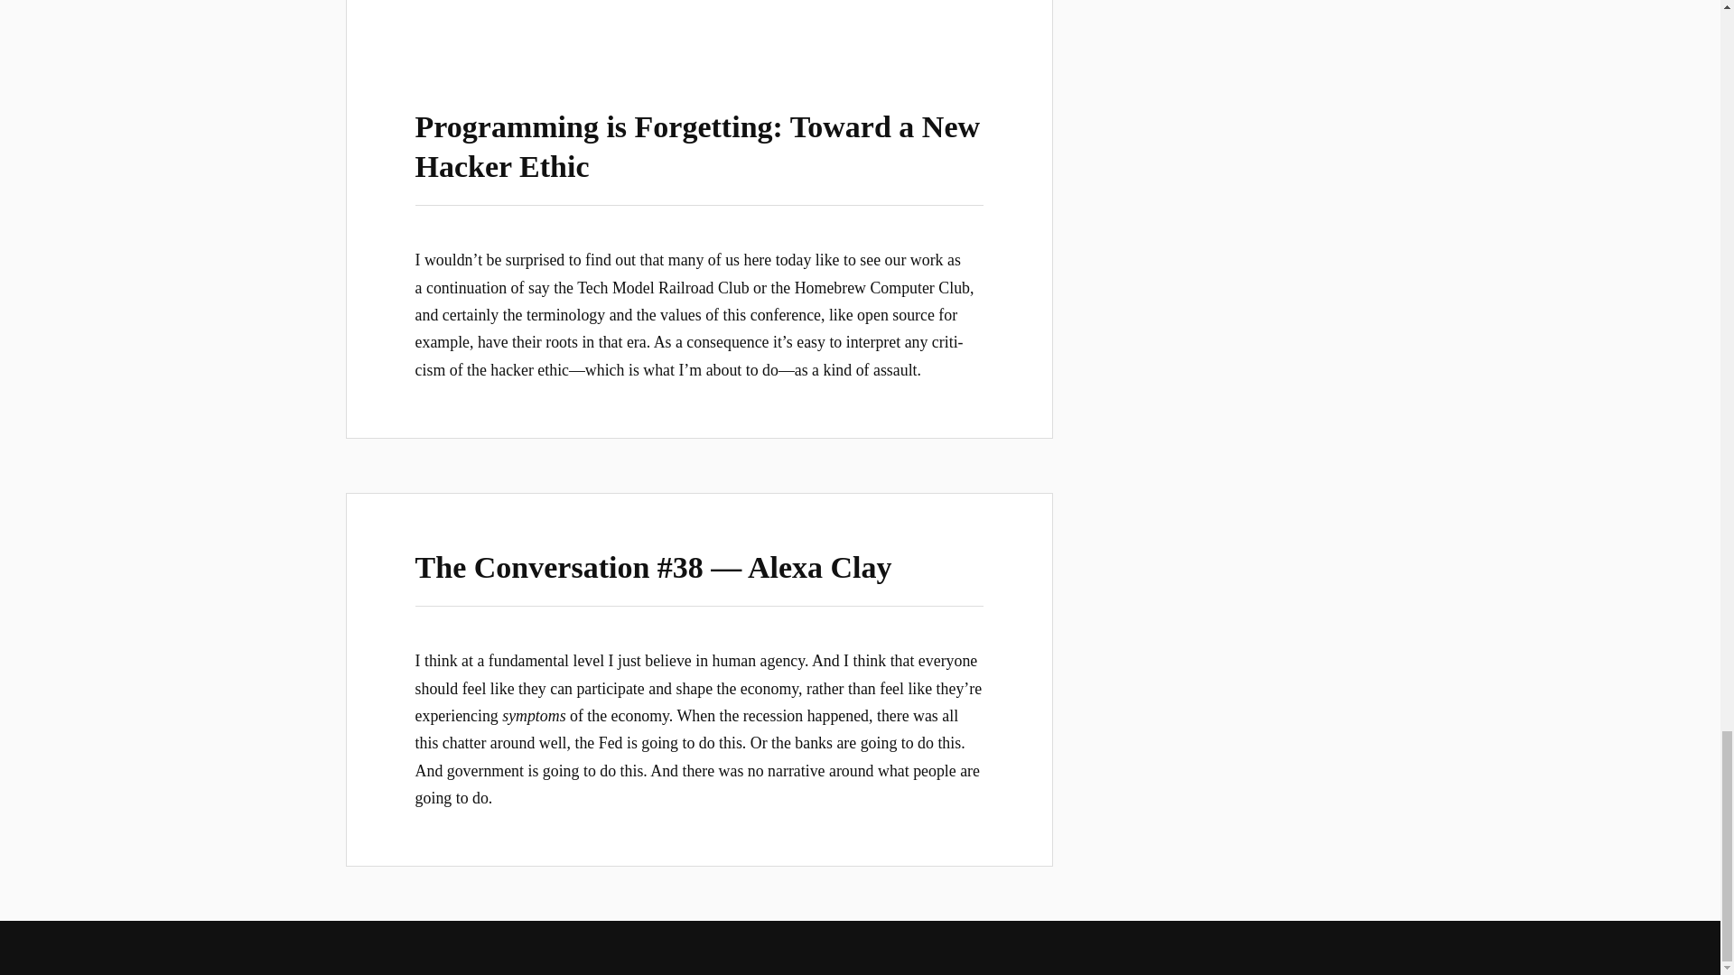  I want to click on Programming is Forgetting: Toward a New Hacker Ethic, so click(697, 146).